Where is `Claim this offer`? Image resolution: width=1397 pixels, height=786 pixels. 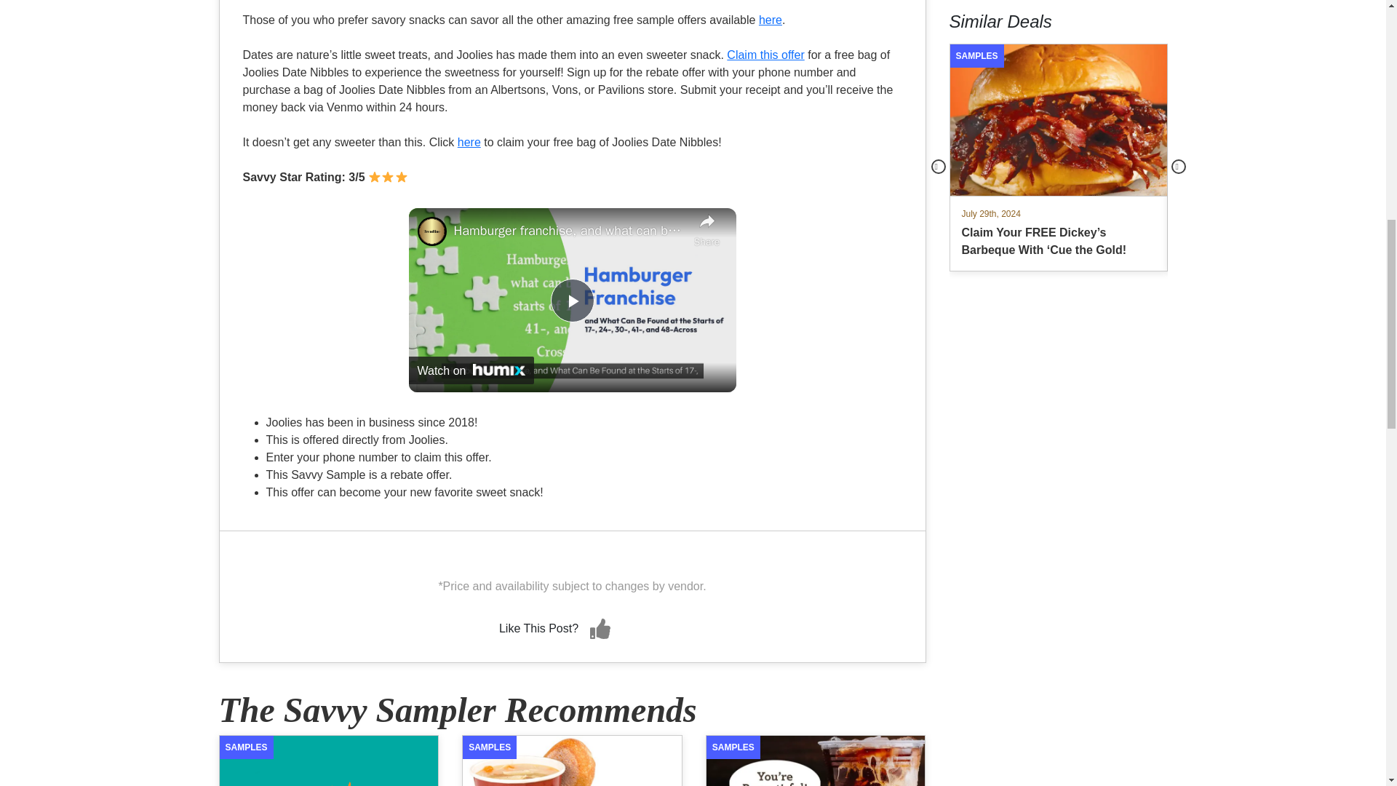 Claim this offer is located at coordinates (765, 55).